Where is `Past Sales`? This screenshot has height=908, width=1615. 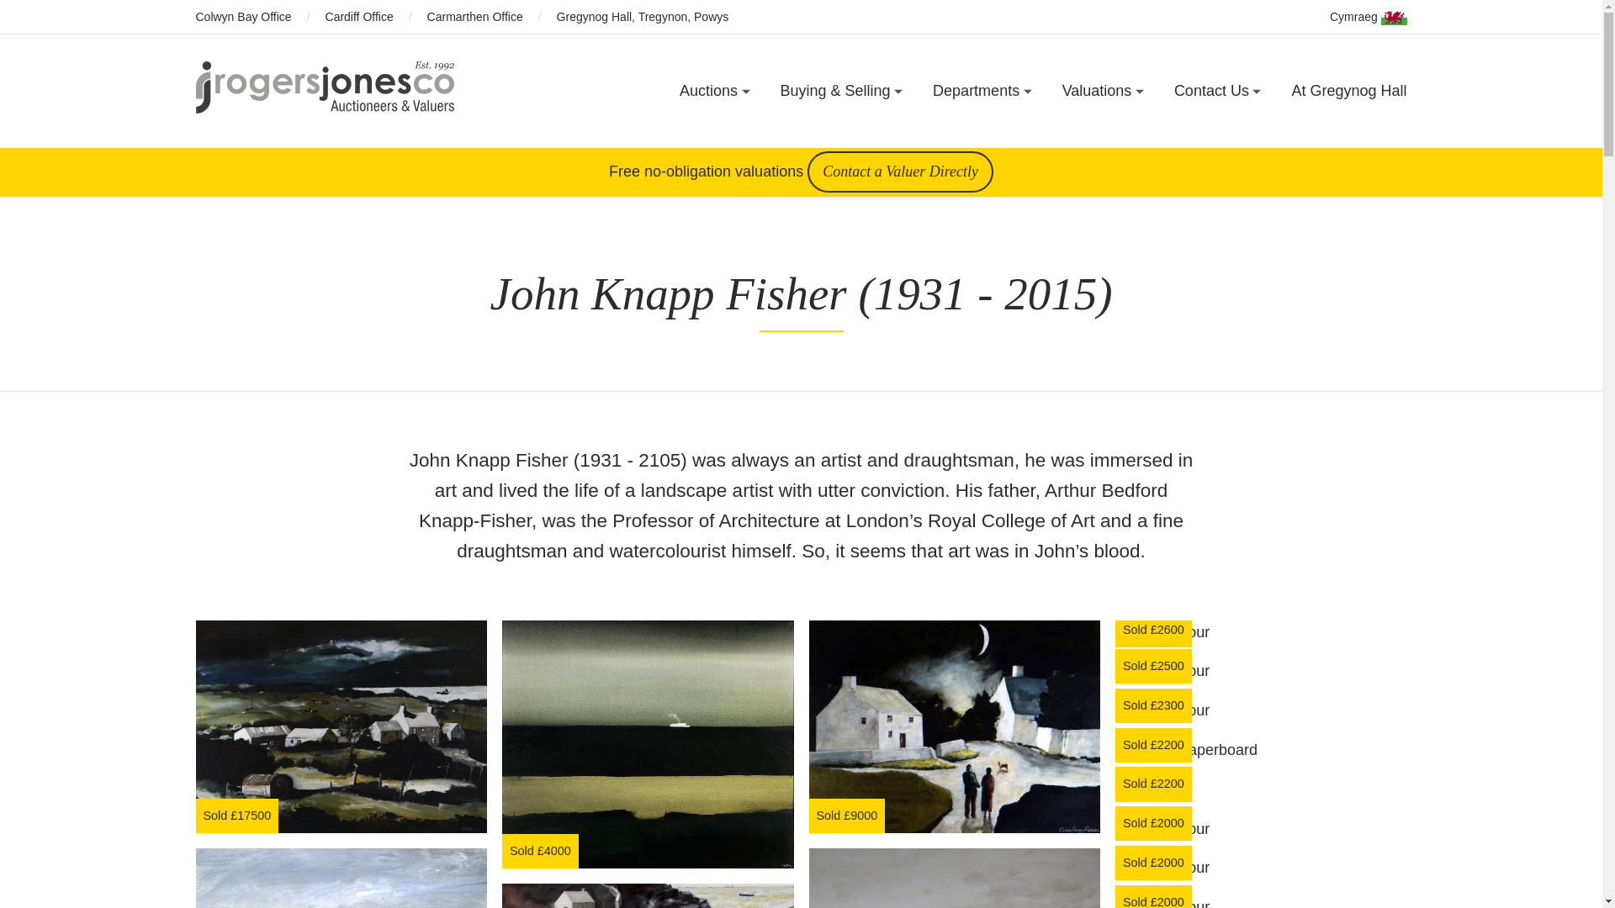
Past Sales is located at coordinates (631, 143).